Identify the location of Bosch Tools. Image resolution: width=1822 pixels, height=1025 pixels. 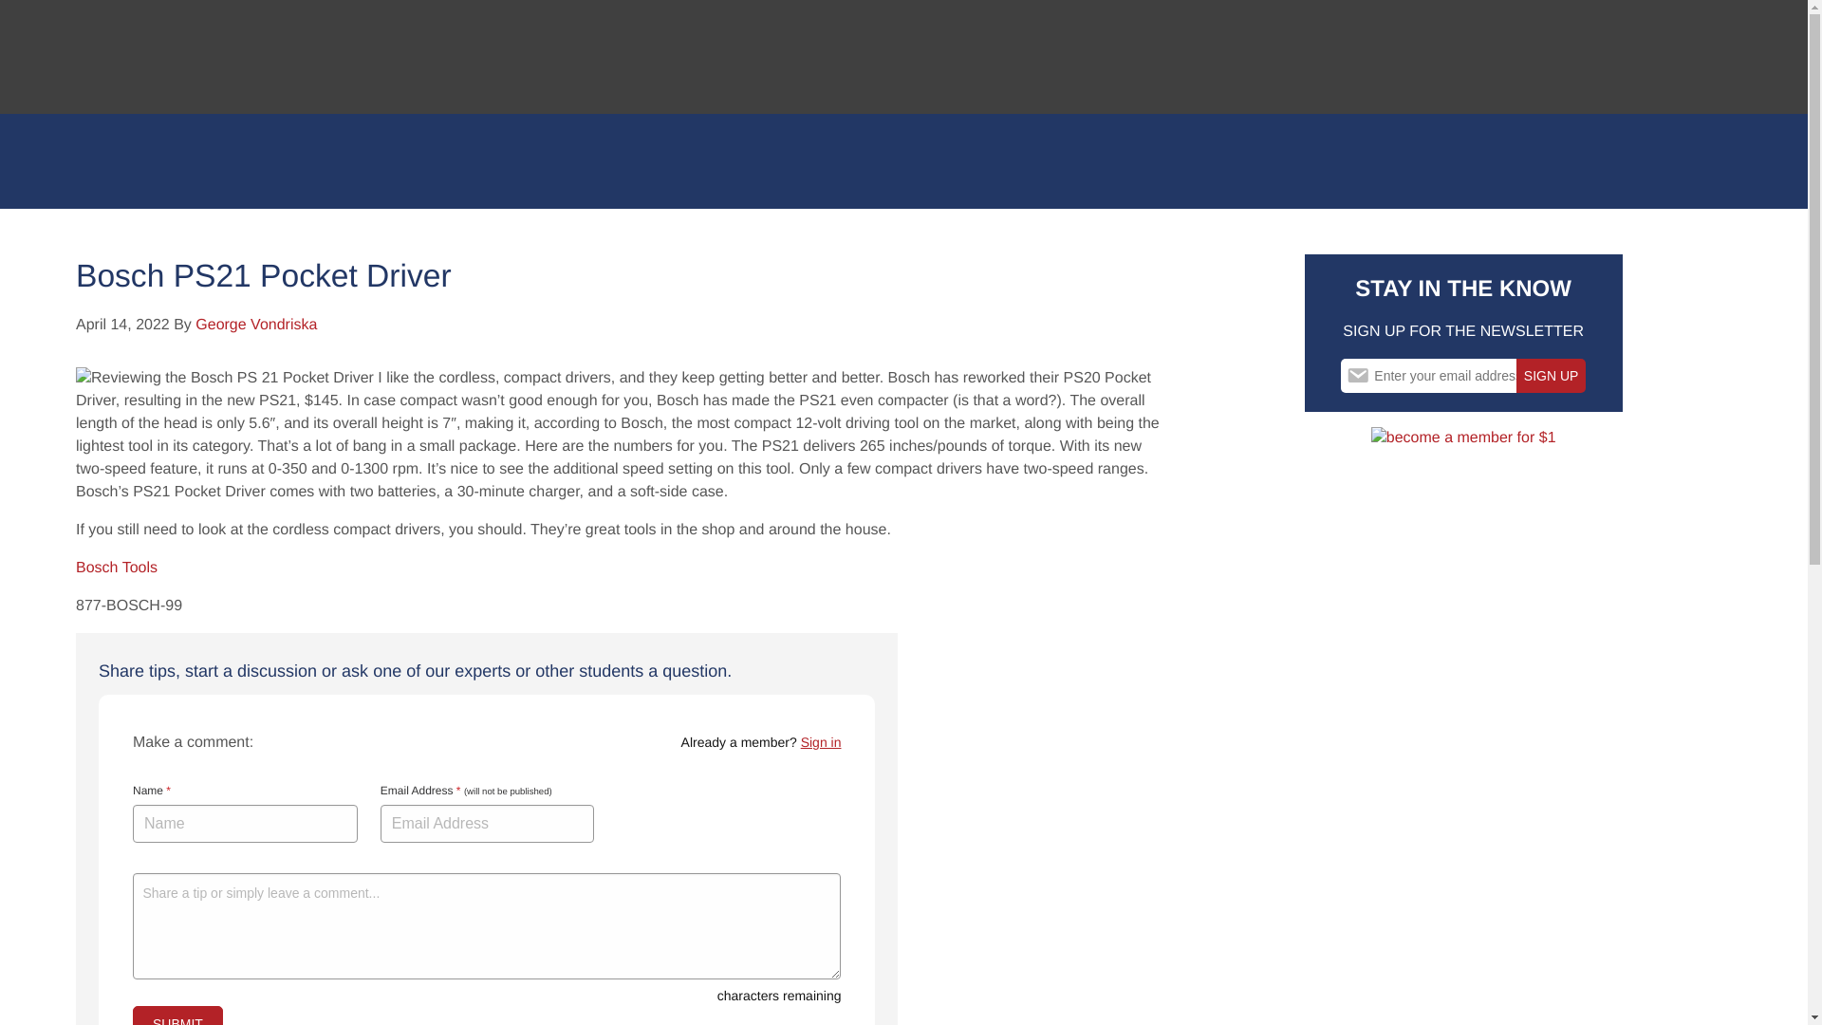
(116, 568).